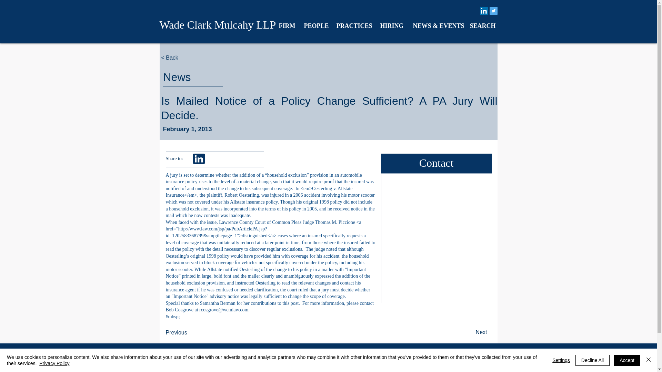  Describe the element at coordinates (592, 360) in the screenshot. I see `Decline All` at that location.